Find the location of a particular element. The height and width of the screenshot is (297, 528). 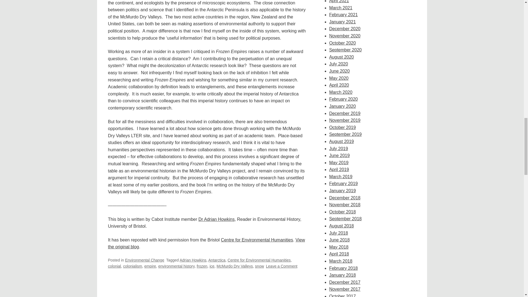

Environmental Change is located at coordinates (145, 260).